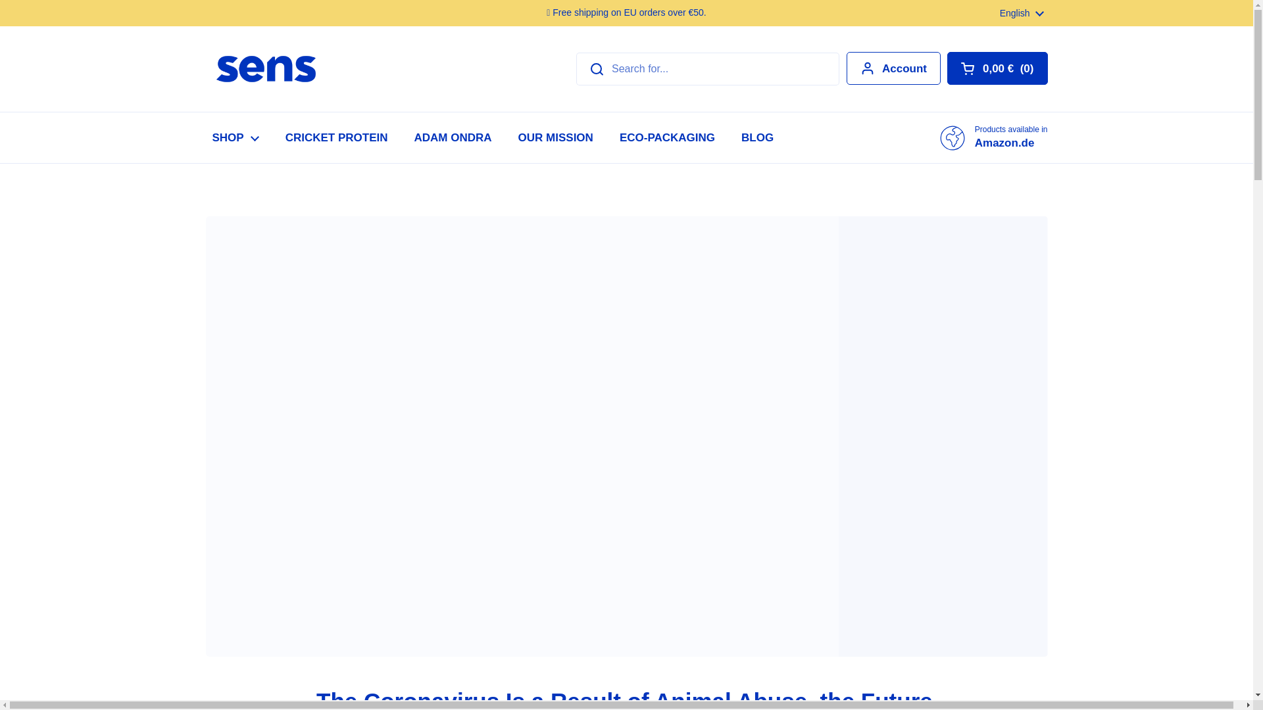 The image size is (1263, 710). I want to click on English, so click(555, 137).